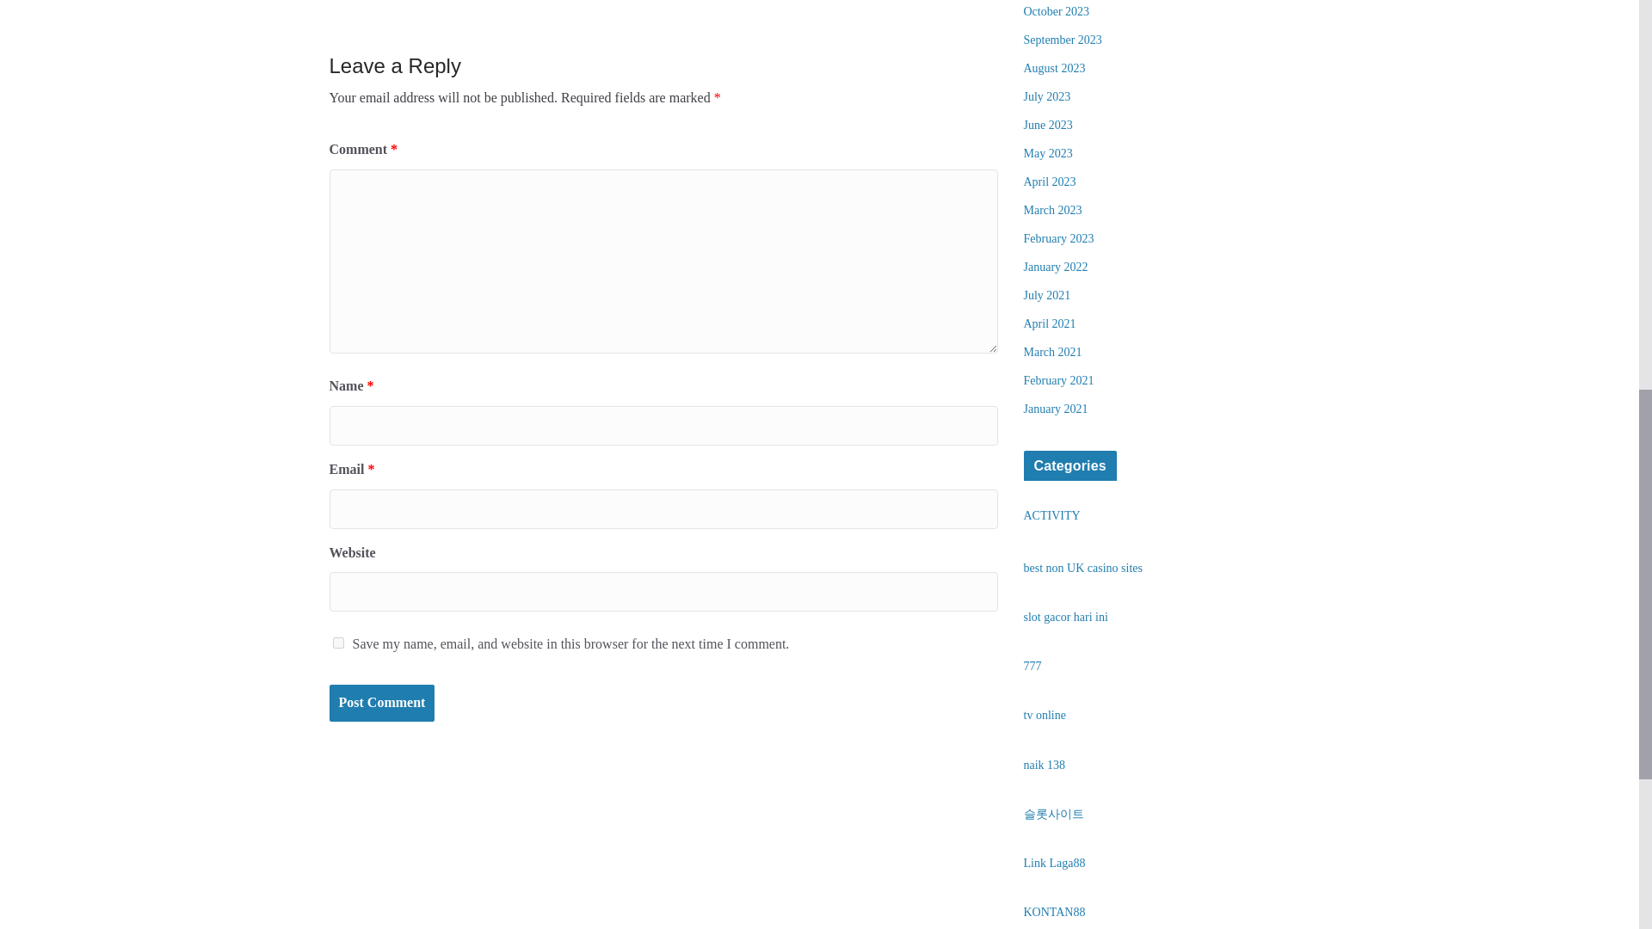 The image size is (1652, 929). Describe the element at coordinates (1063, 40) in the screenshot. I see `September 2023` at that location.